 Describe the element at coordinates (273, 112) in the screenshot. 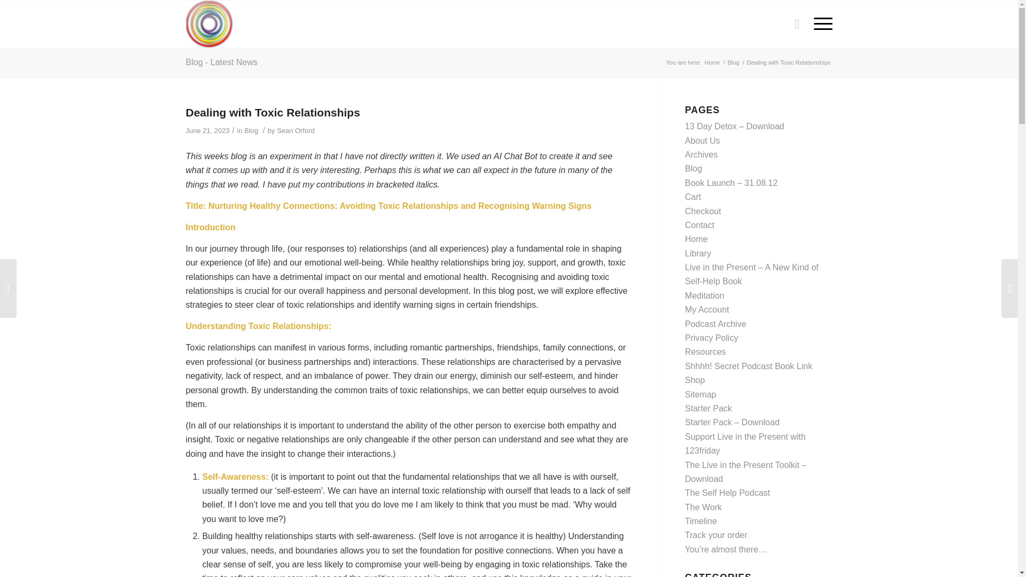

I see `Permanent Link: Dealing with Toxic Relationships` at that location.